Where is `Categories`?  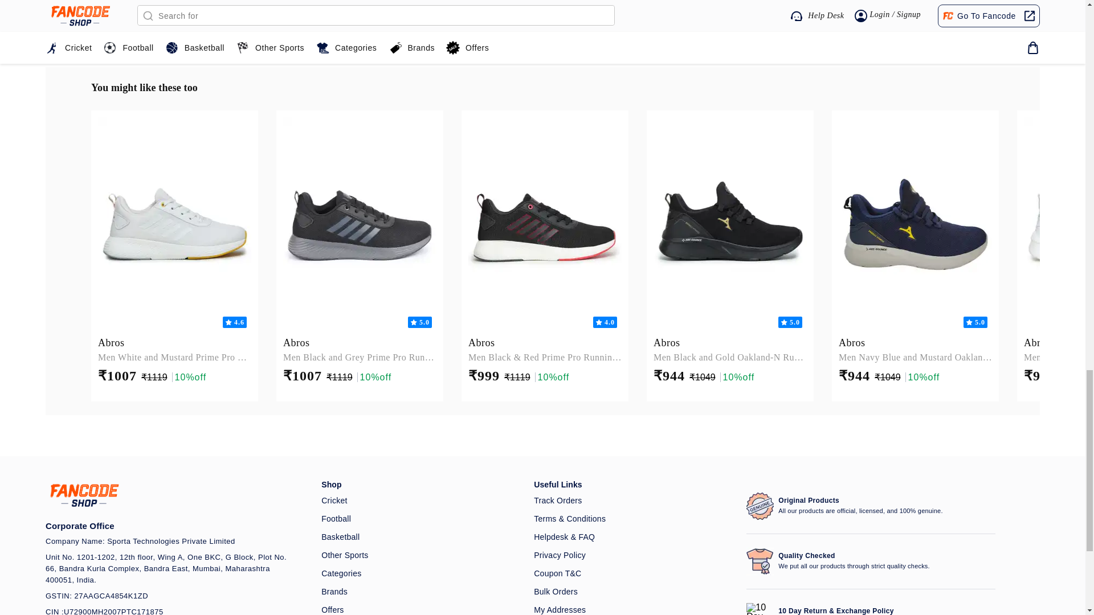
Categories is located at coordinates (421, 573).